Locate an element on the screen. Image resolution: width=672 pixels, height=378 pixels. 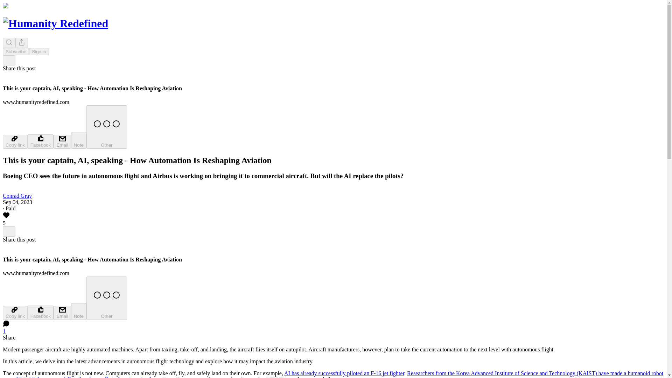
Email is located at coordinates (62, 141).